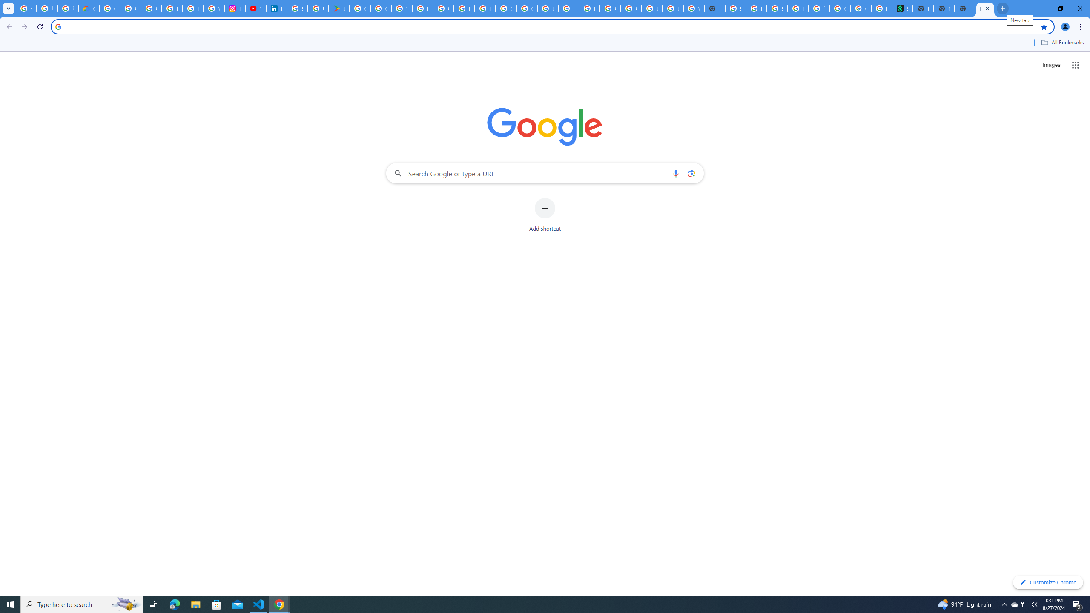 This screenshot has height=613, width=1090. What do you see at coordinates (672, 9) in the screenshot?
I see `Browse Chrome as a guest - Computer - Google Chrome Help` at bounding box center [672, 9].